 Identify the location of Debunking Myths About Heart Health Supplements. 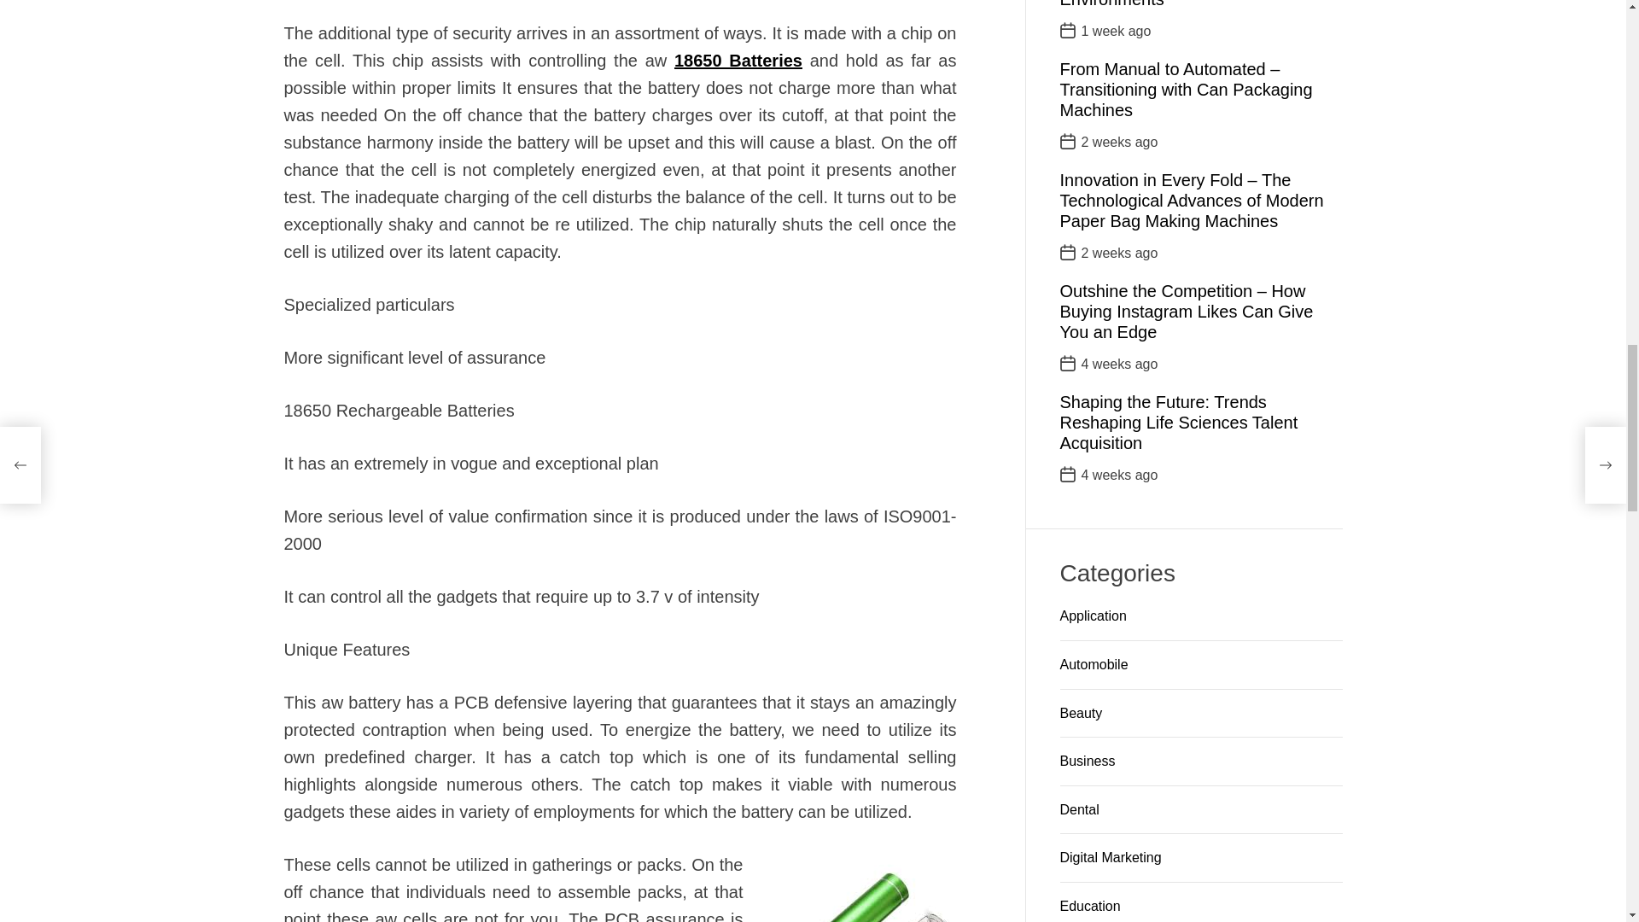
(849, 575).